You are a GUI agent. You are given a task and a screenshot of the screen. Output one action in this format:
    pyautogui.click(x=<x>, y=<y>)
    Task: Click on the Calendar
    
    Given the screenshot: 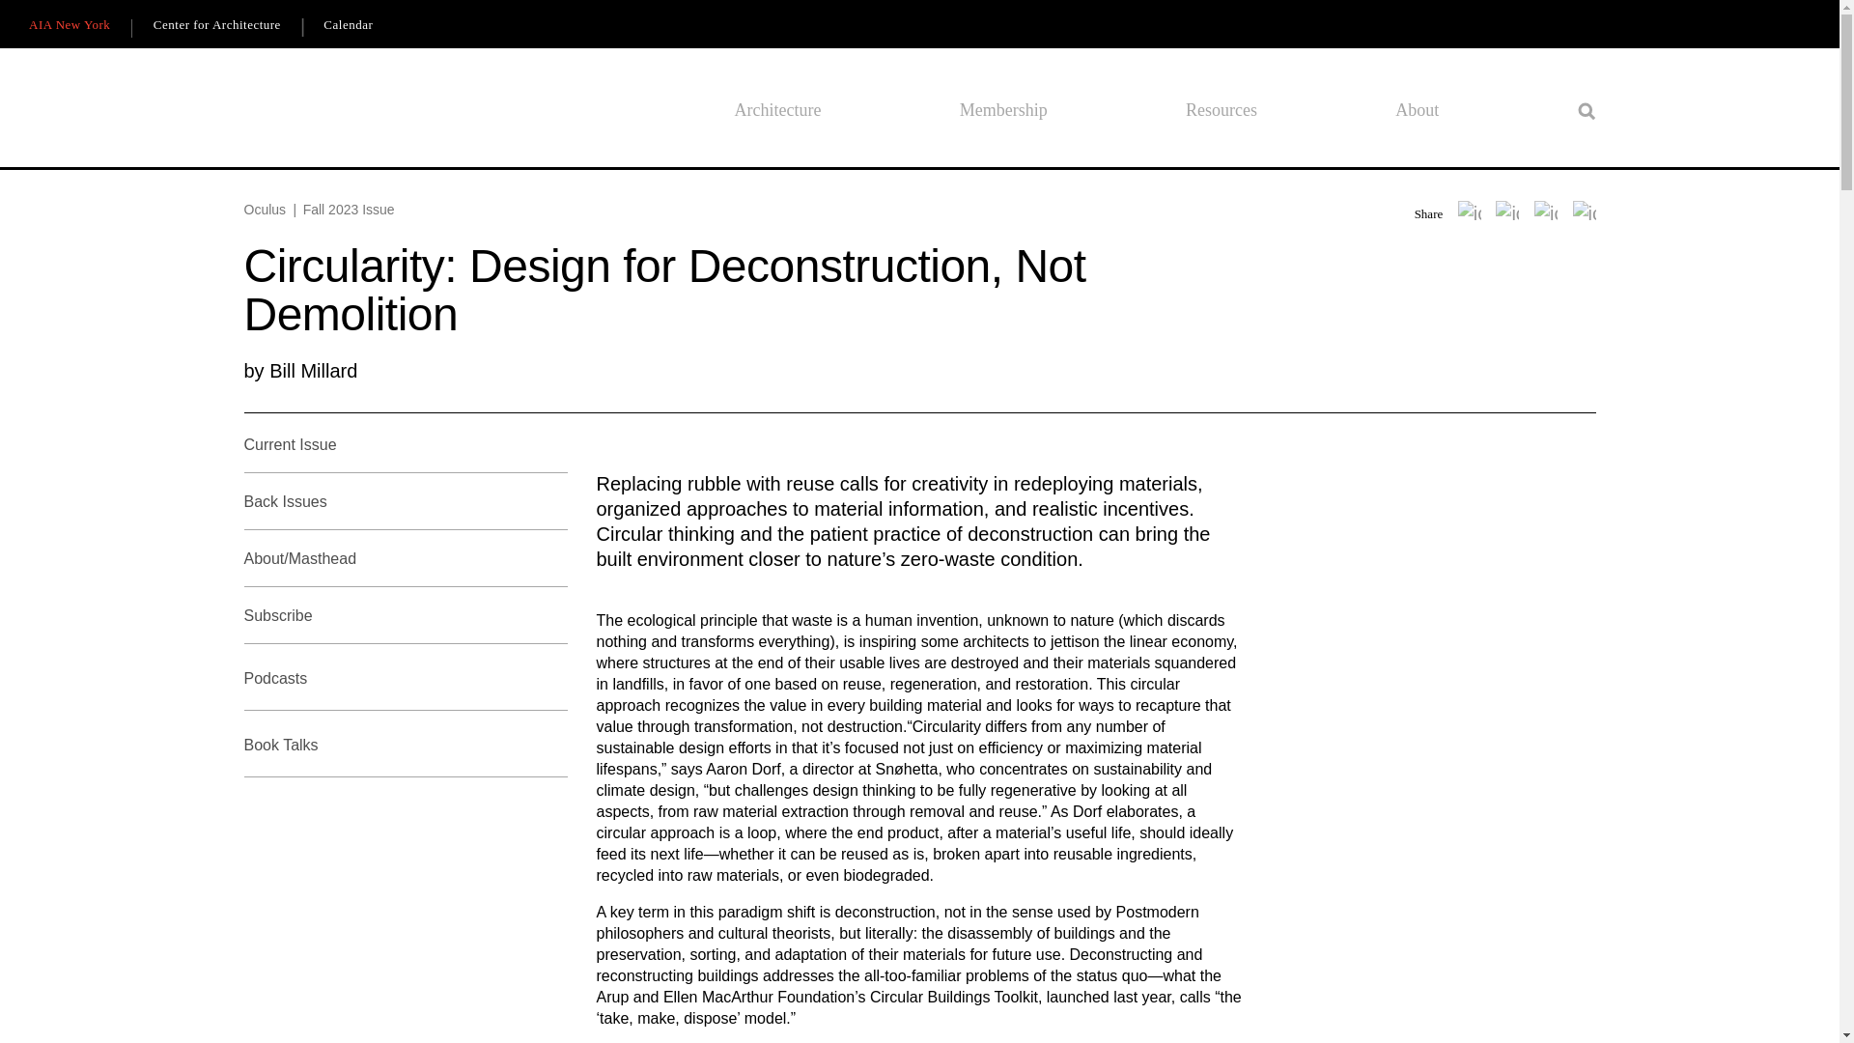 What is the action you would take?
    pyautogui.click(x=348, y=25)
    